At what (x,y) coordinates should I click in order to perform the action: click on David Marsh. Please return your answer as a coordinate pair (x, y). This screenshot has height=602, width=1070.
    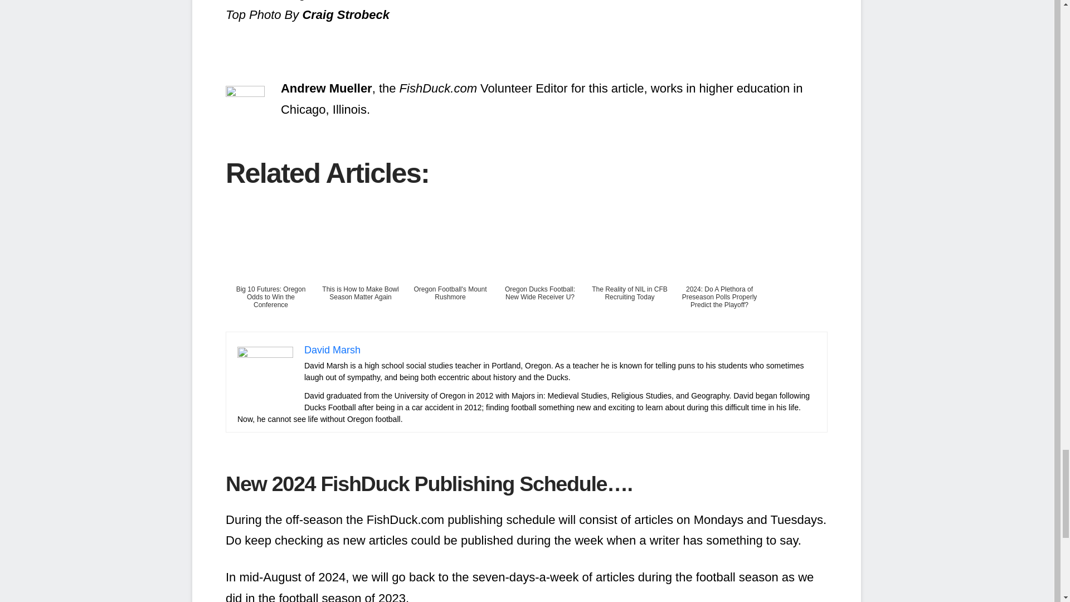
    Looking at the image, I should click on (332, 350).